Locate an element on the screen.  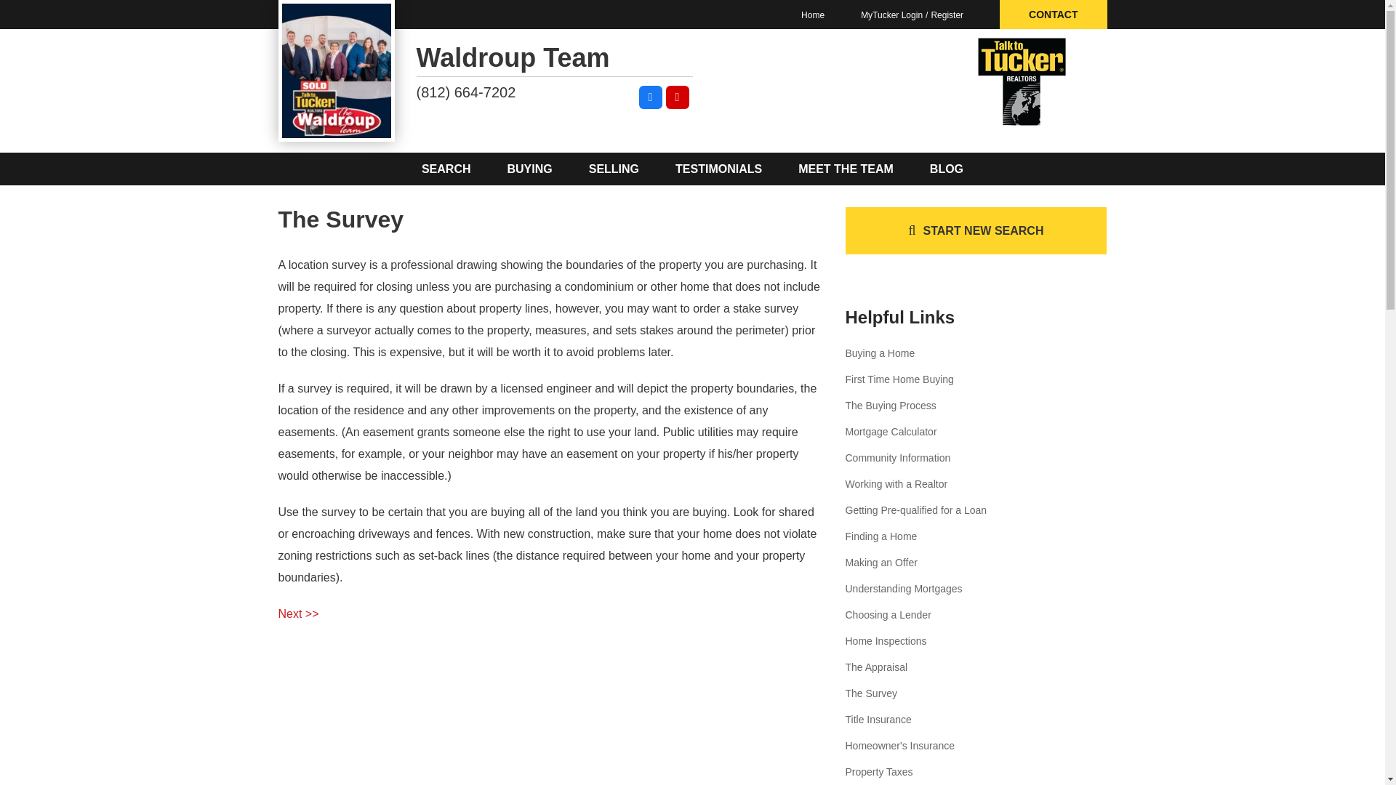
Community Information is located at coordinates (897, 458).